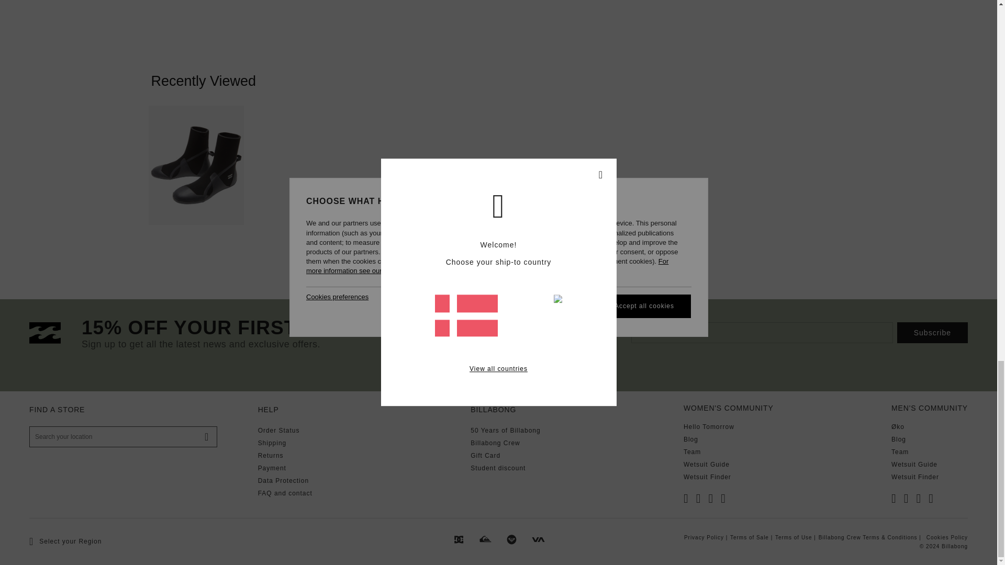  Describe the element at coordinates (562, 334) in the screenshot. I see `women` at that location.